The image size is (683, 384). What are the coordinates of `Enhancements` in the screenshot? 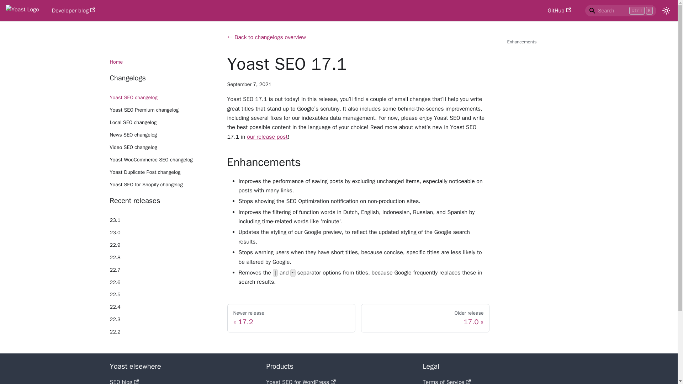 It's located at (536, 42).